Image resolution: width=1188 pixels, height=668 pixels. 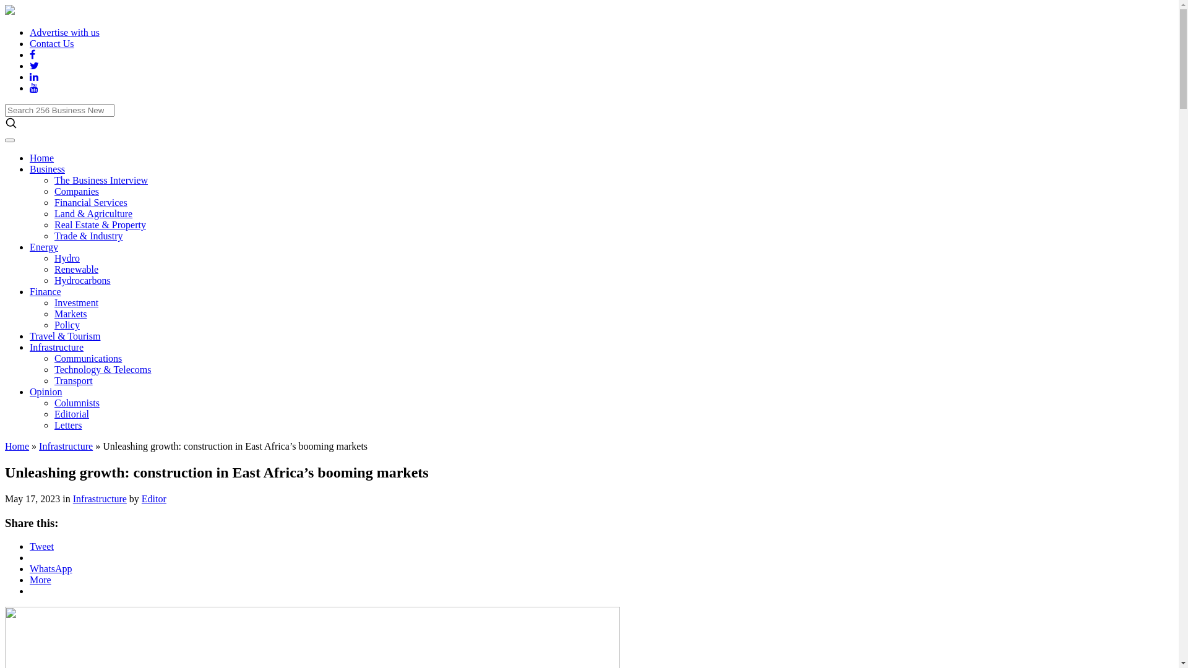 What do you see at coordinates (17, 447) in the screenshot?
I see `Home` at bounding box center [17, 447].